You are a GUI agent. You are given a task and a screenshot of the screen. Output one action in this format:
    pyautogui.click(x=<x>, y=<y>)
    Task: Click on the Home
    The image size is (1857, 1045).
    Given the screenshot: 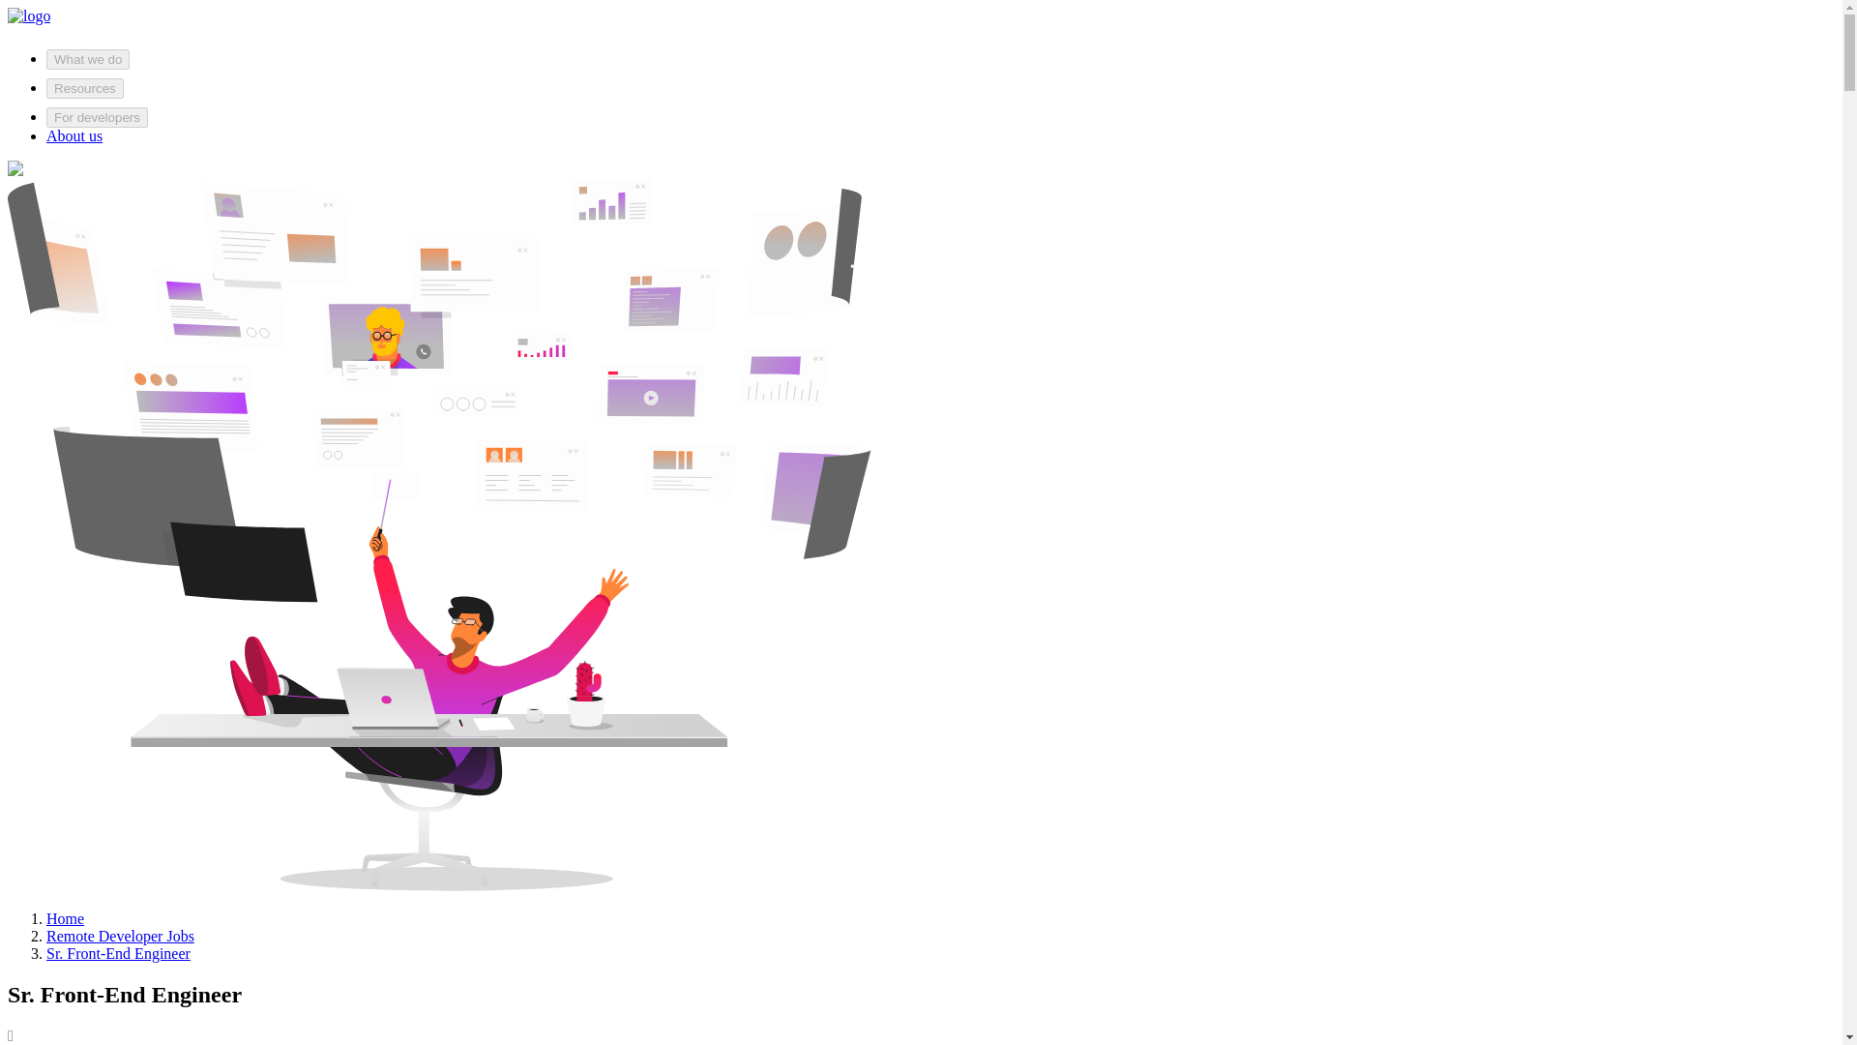 What is the action you would take?
    pyautogui.click(x=65, y=917)
    